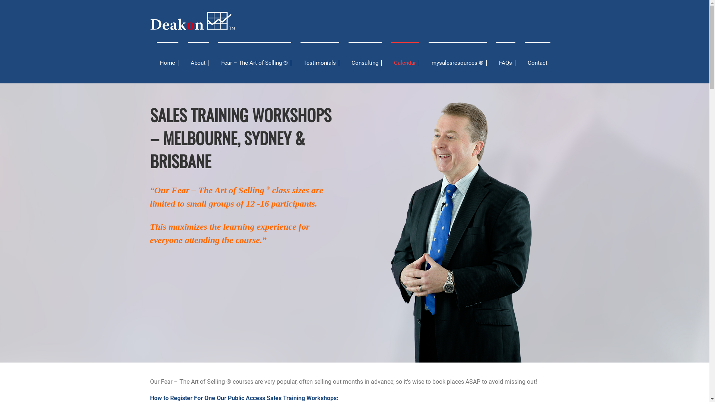  What do you see at coordinates (167, 63) in the screenshot?
I see `Home` at bounding box center [167, 63].